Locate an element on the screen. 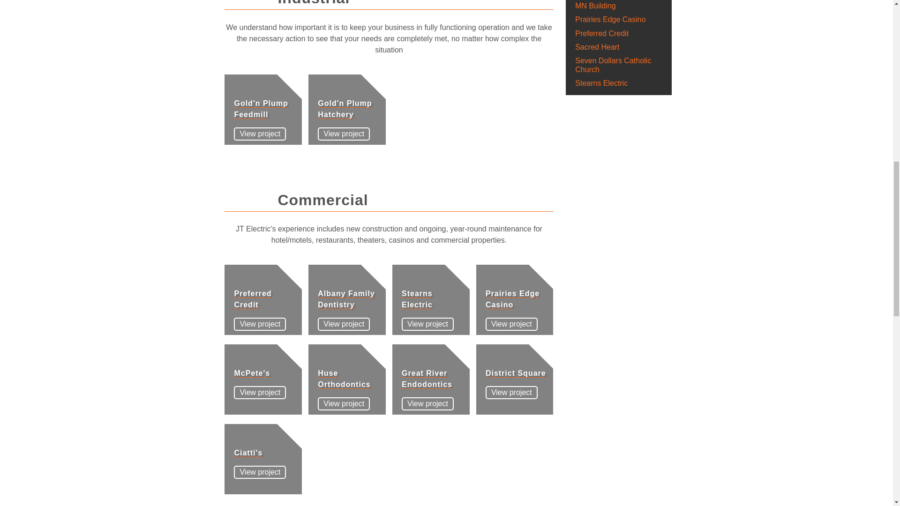  View project is located at coordinates (511, 393).